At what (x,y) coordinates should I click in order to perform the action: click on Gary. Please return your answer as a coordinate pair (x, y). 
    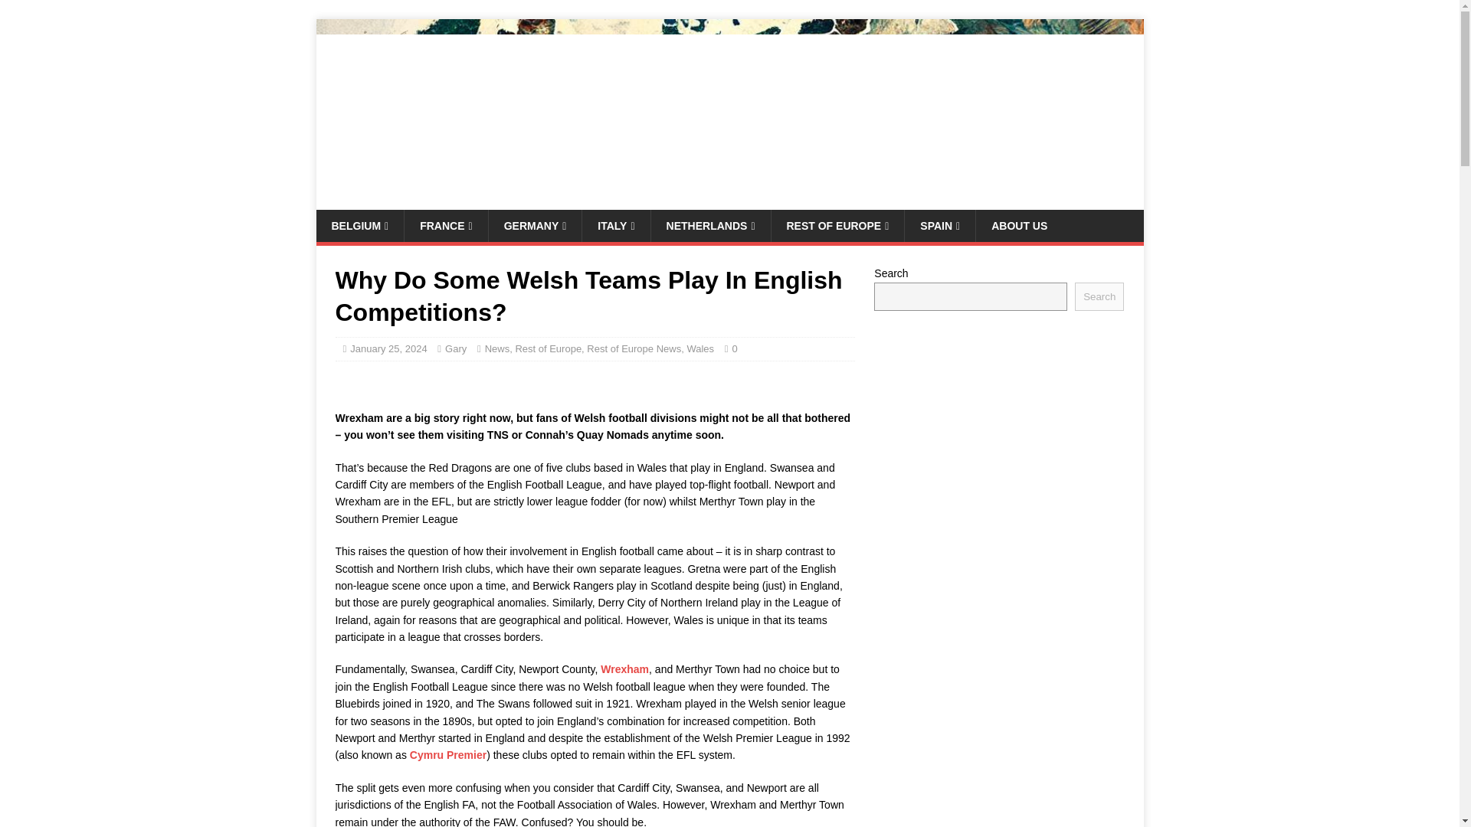
    Looking at the image, I should click on (455, 349).